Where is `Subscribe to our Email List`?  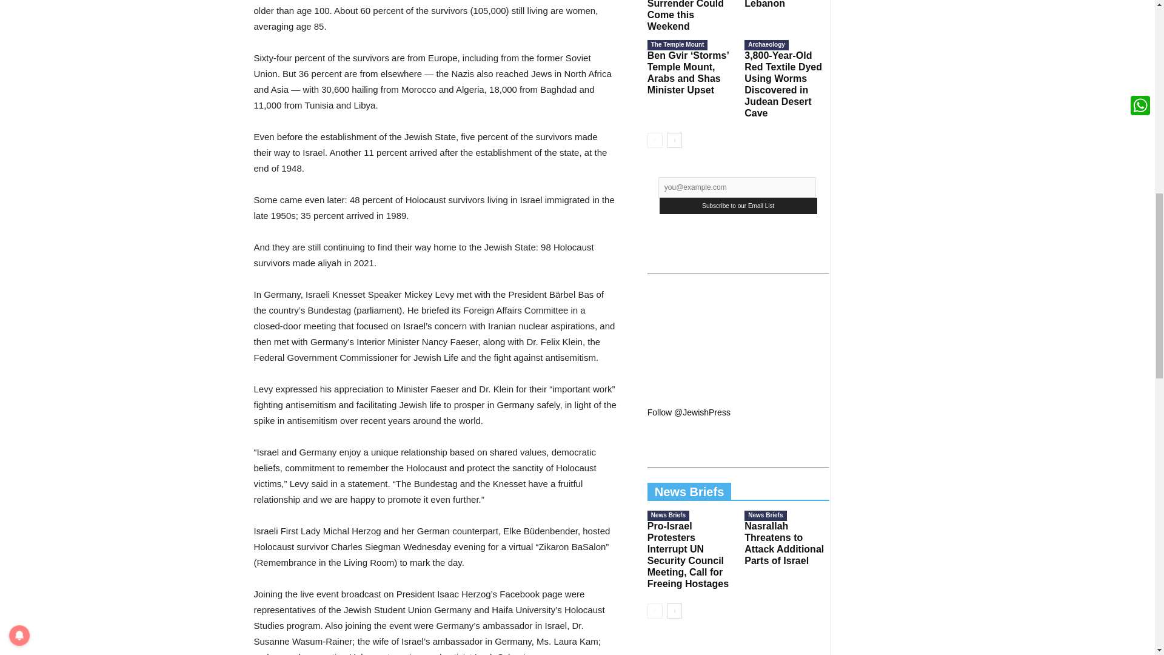 Subscribe to our Email List is located at coordinates (738, 206).